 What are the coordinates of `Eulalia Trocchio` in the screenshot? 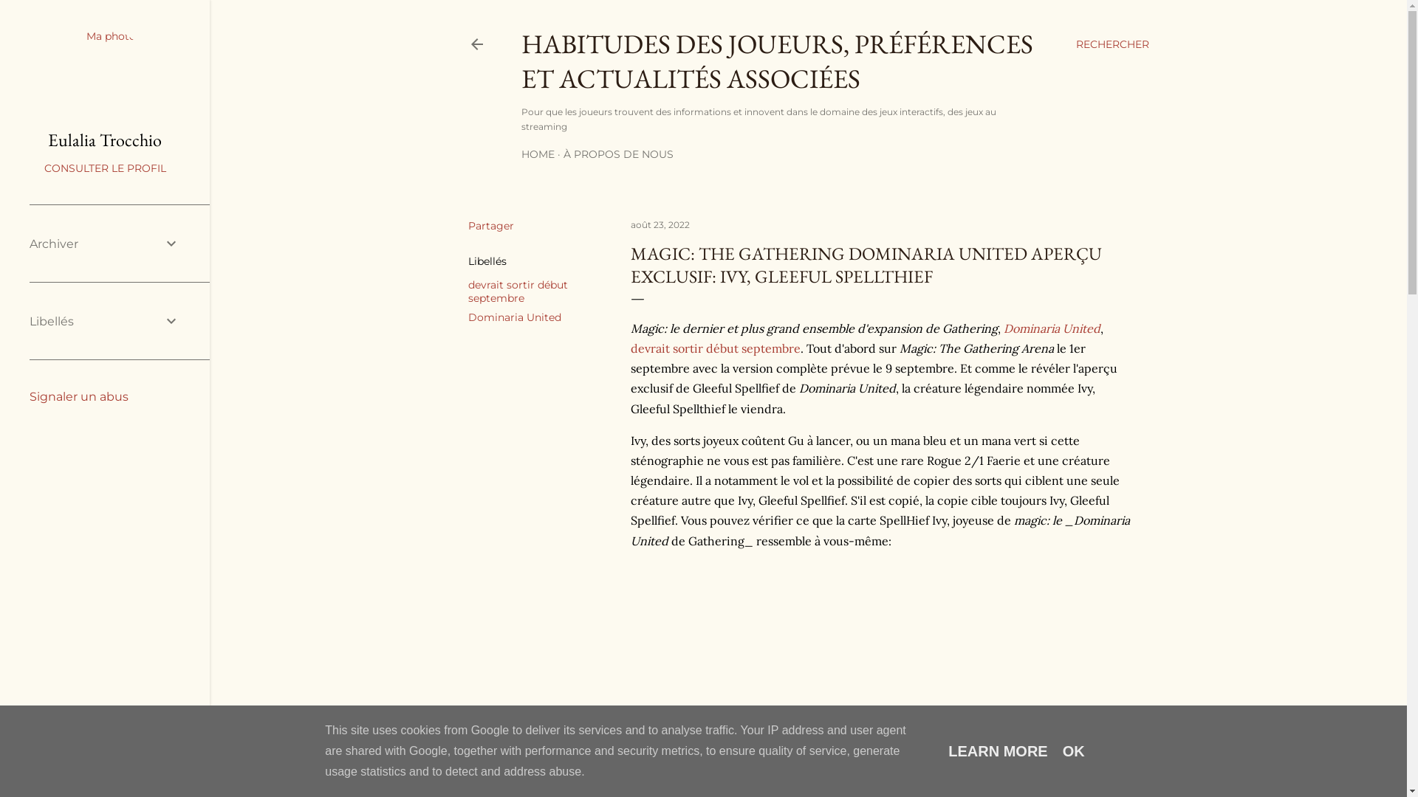 It's located at (105, 140).